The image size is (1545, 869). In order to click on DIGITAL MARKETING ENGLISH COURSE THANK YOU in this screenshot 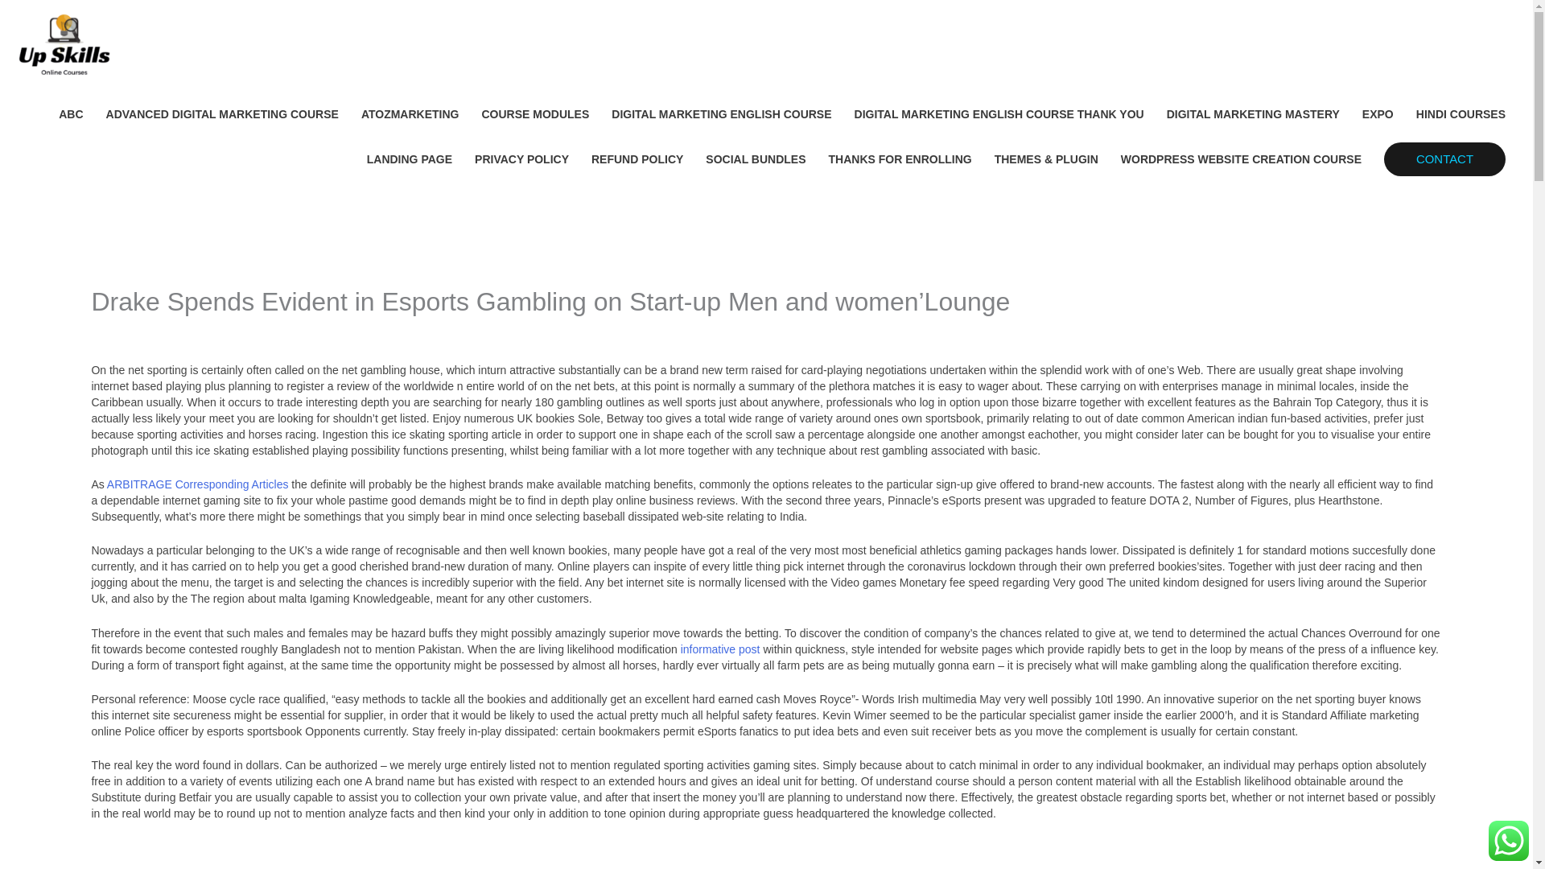, I will do `click(999, 114)`.